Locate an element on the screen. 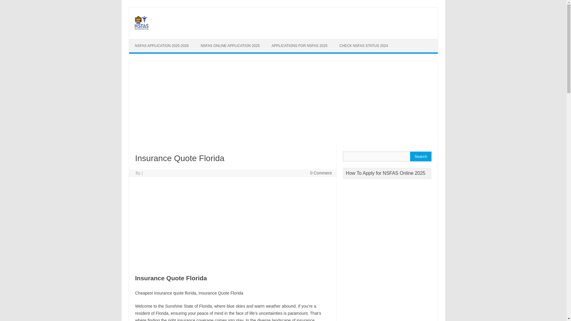  NSFAS ONLINE APPLICATION 2025 is located at coordinates (230, 46).